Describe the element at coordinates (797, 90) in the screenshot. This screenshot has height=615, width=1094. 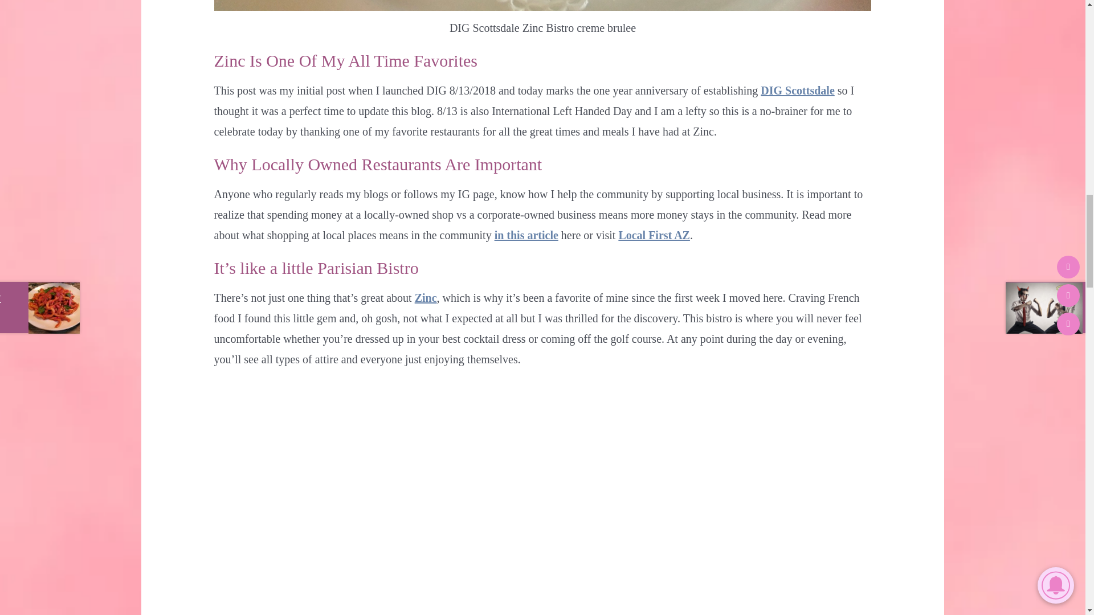
I see `DIG Scottsdale` at that location.